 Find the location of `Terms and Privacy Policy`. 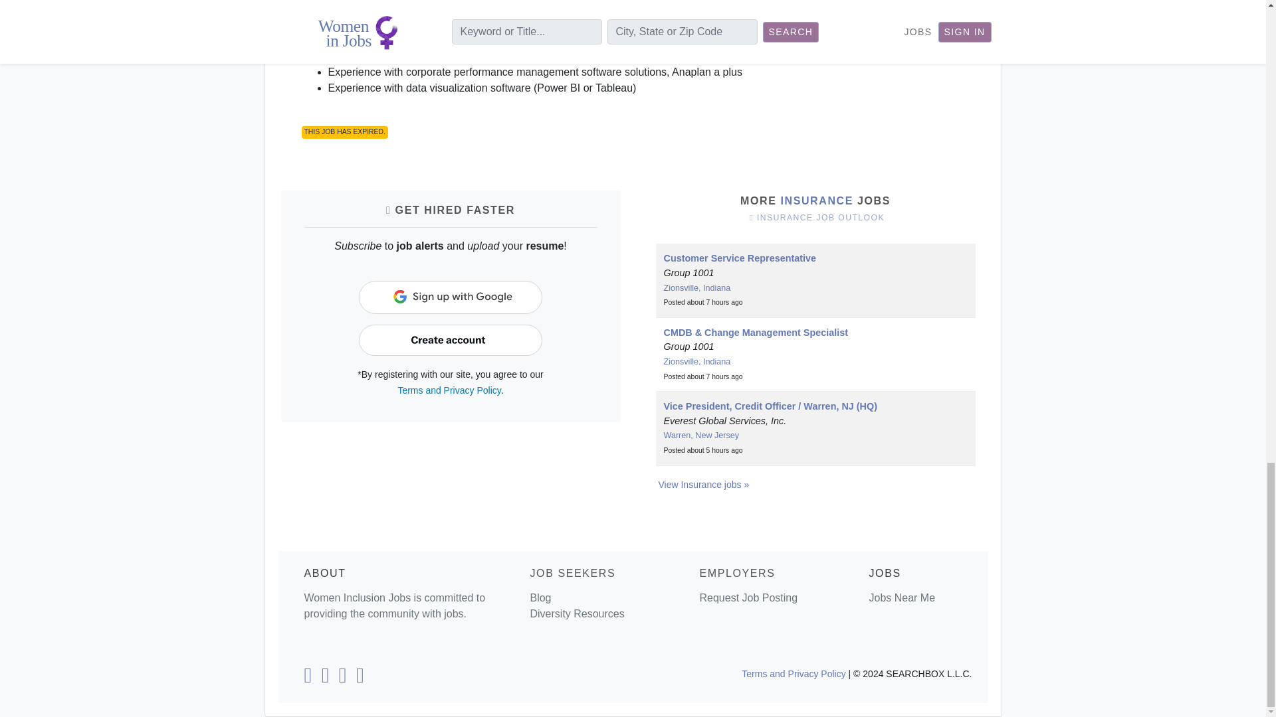

Terms and Privacy Policy is located at coordinates (448, 390).